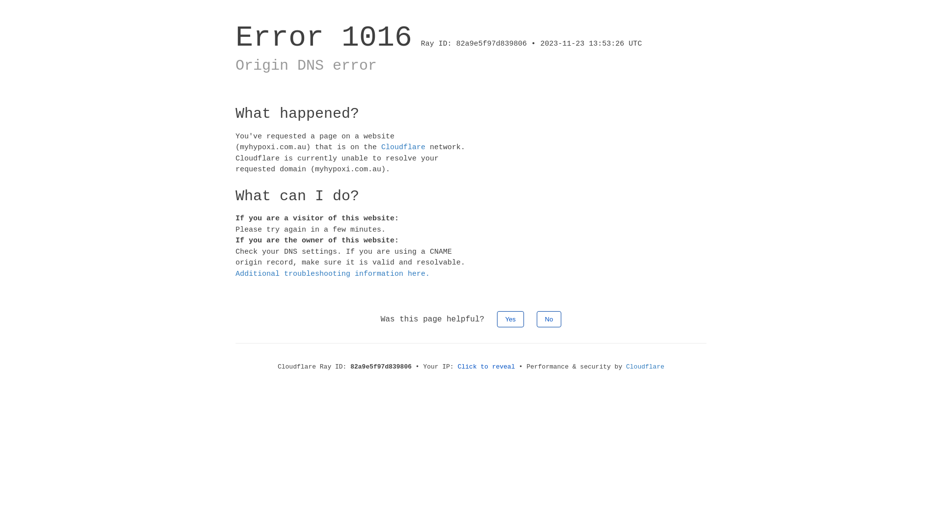 The height and width of the screenshot is (530, 942). What do you see at coordinates (549, 319) in the screenshot?
I see `No` at bounding box center [549, 319].